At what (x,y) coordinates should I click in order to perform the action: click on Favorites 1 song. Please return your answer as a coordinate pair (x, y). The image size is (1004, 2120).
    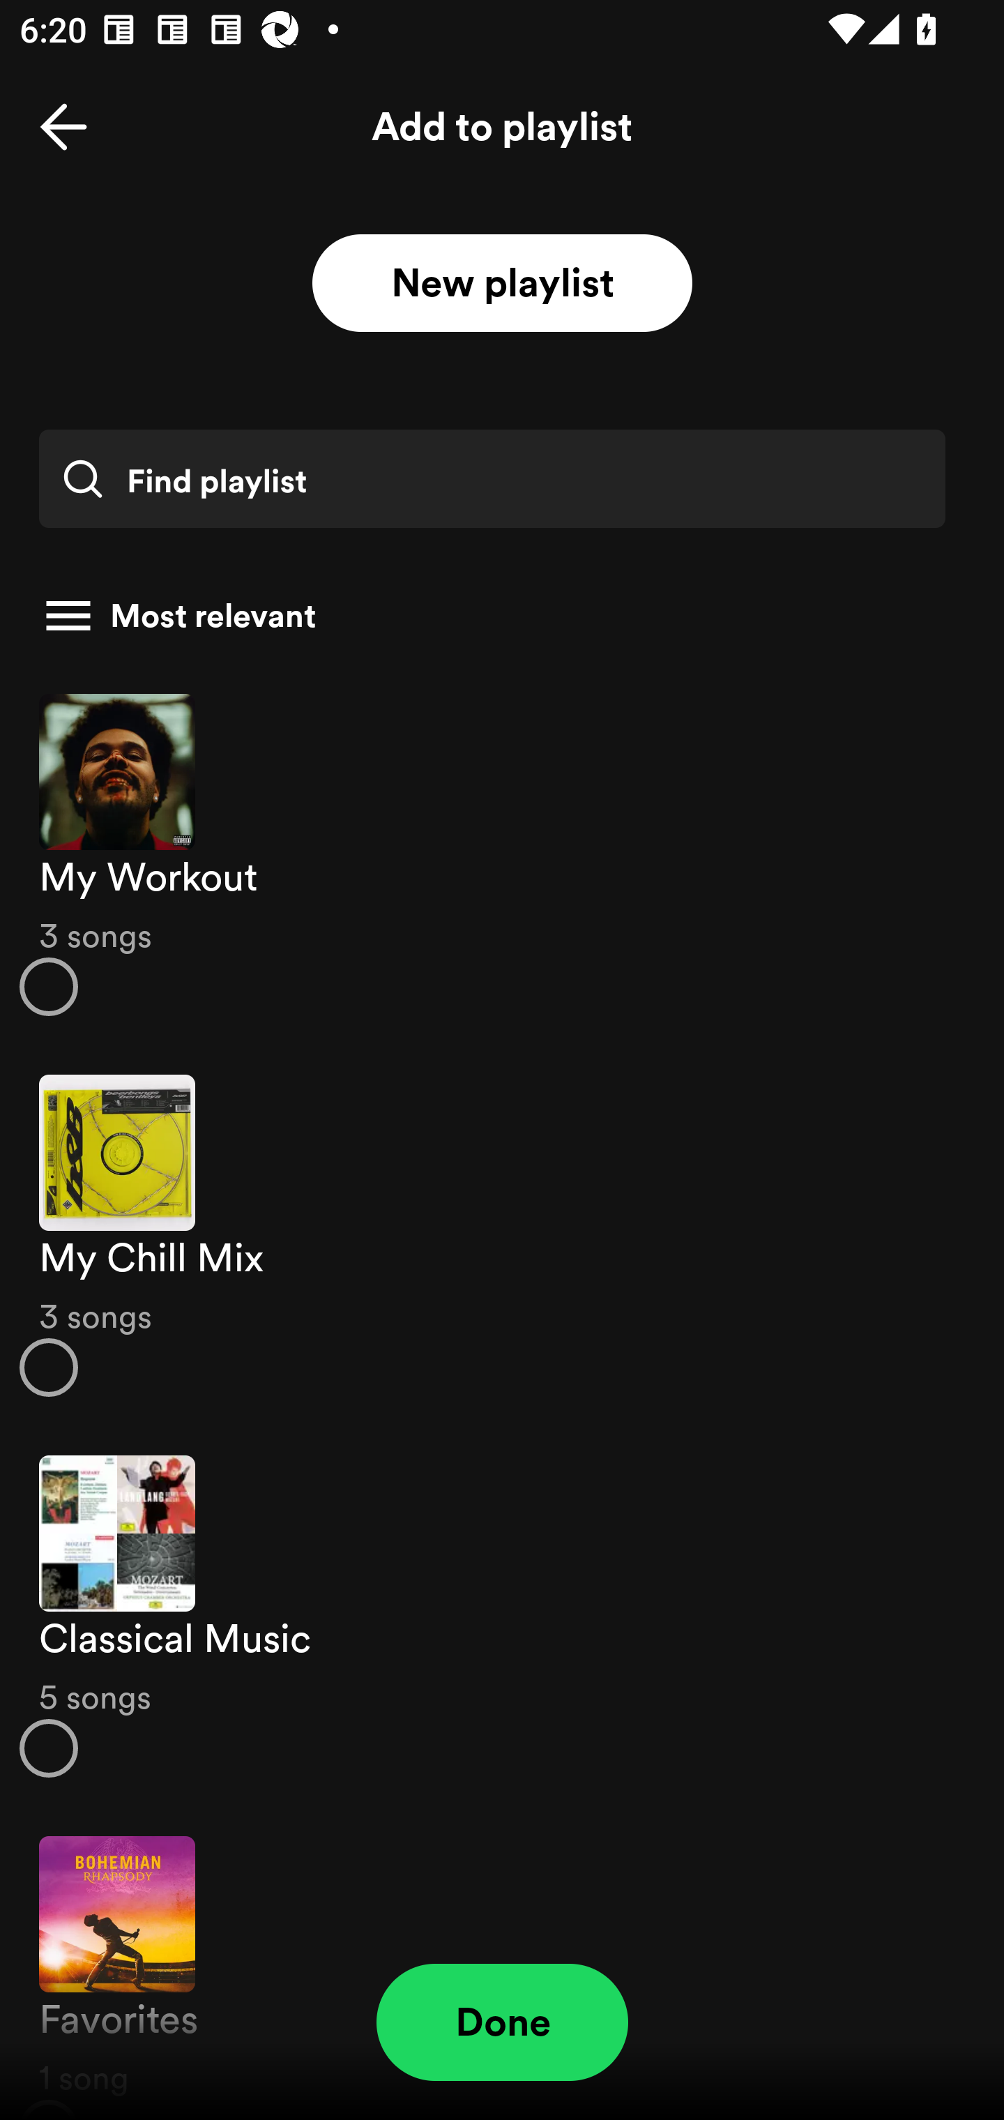
    Looking at the image, I should click on (502, 1963).